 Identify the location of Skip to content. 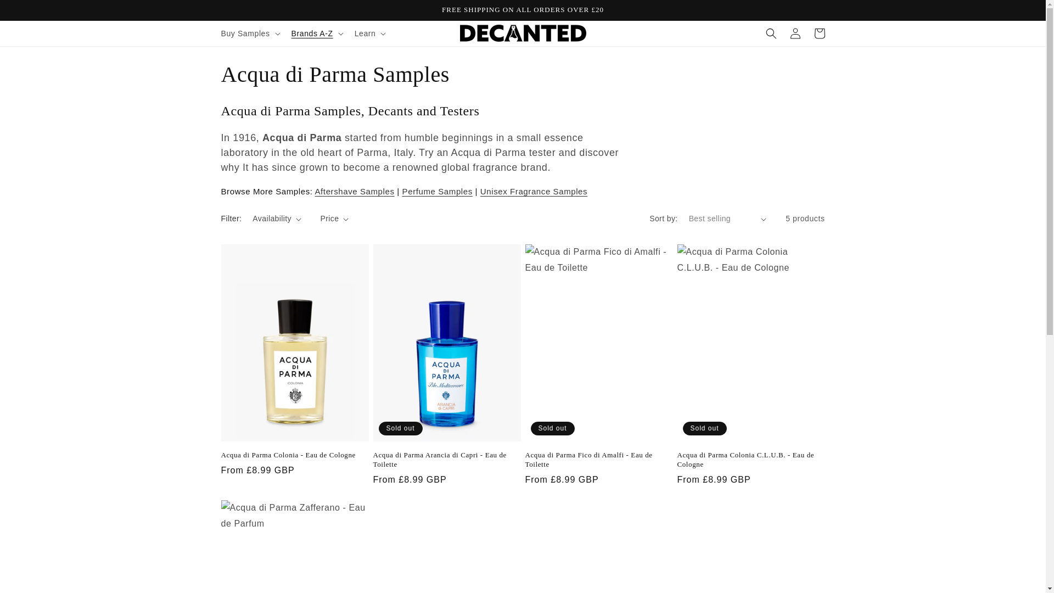
(33, 13).